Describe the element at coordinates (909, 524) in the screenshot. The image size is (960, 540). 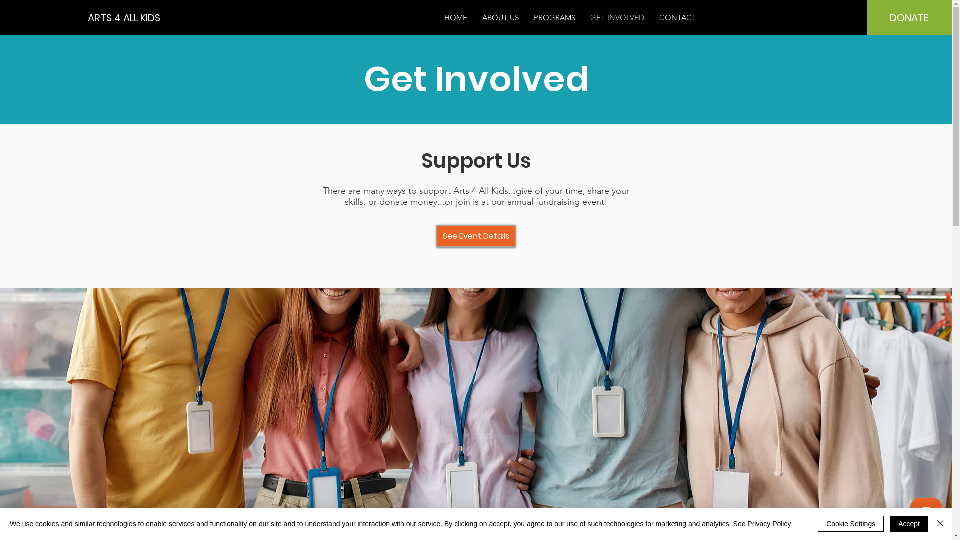
I see `Accept` at that location.